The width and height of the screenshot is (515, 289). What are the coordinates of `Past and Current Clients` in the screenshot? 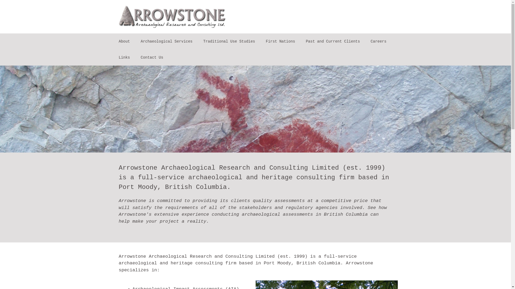 It's located at (333, 41).